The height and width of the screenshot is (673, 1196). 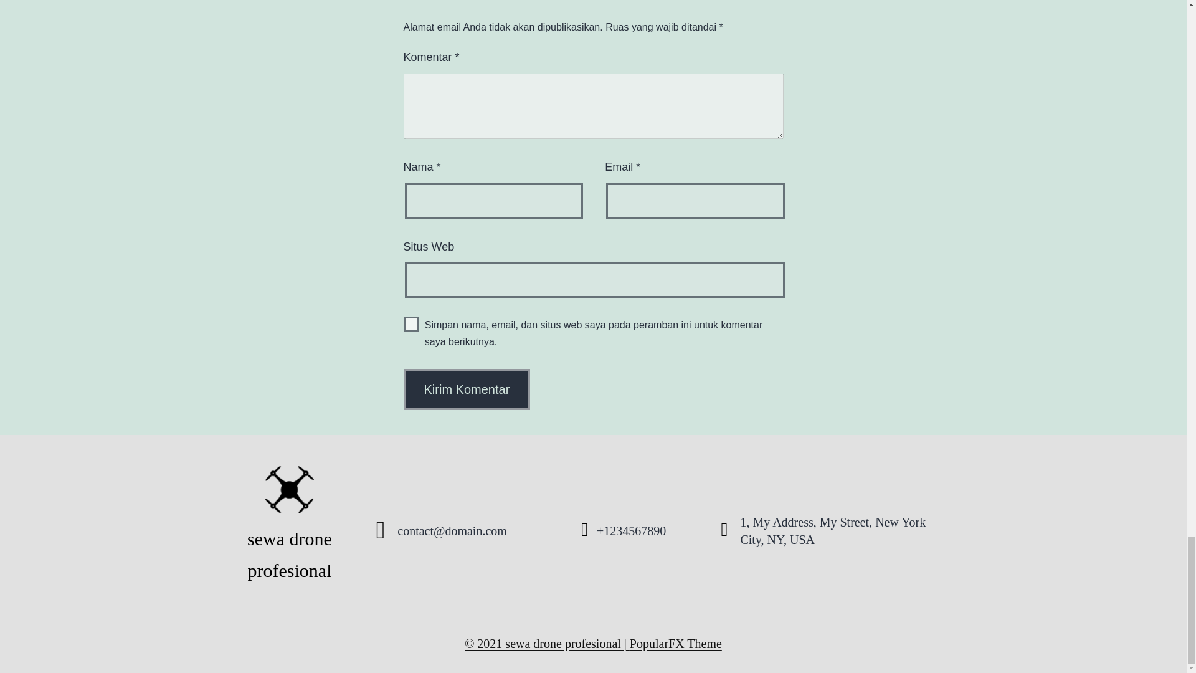 I want to click on PopularFX Theme, so click(x=676, y=643).